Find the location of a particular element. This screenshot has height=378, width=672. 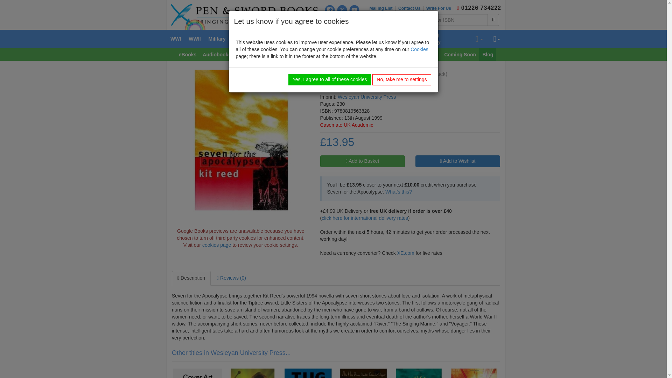

Write For Us is located at coordinates (440, 8).